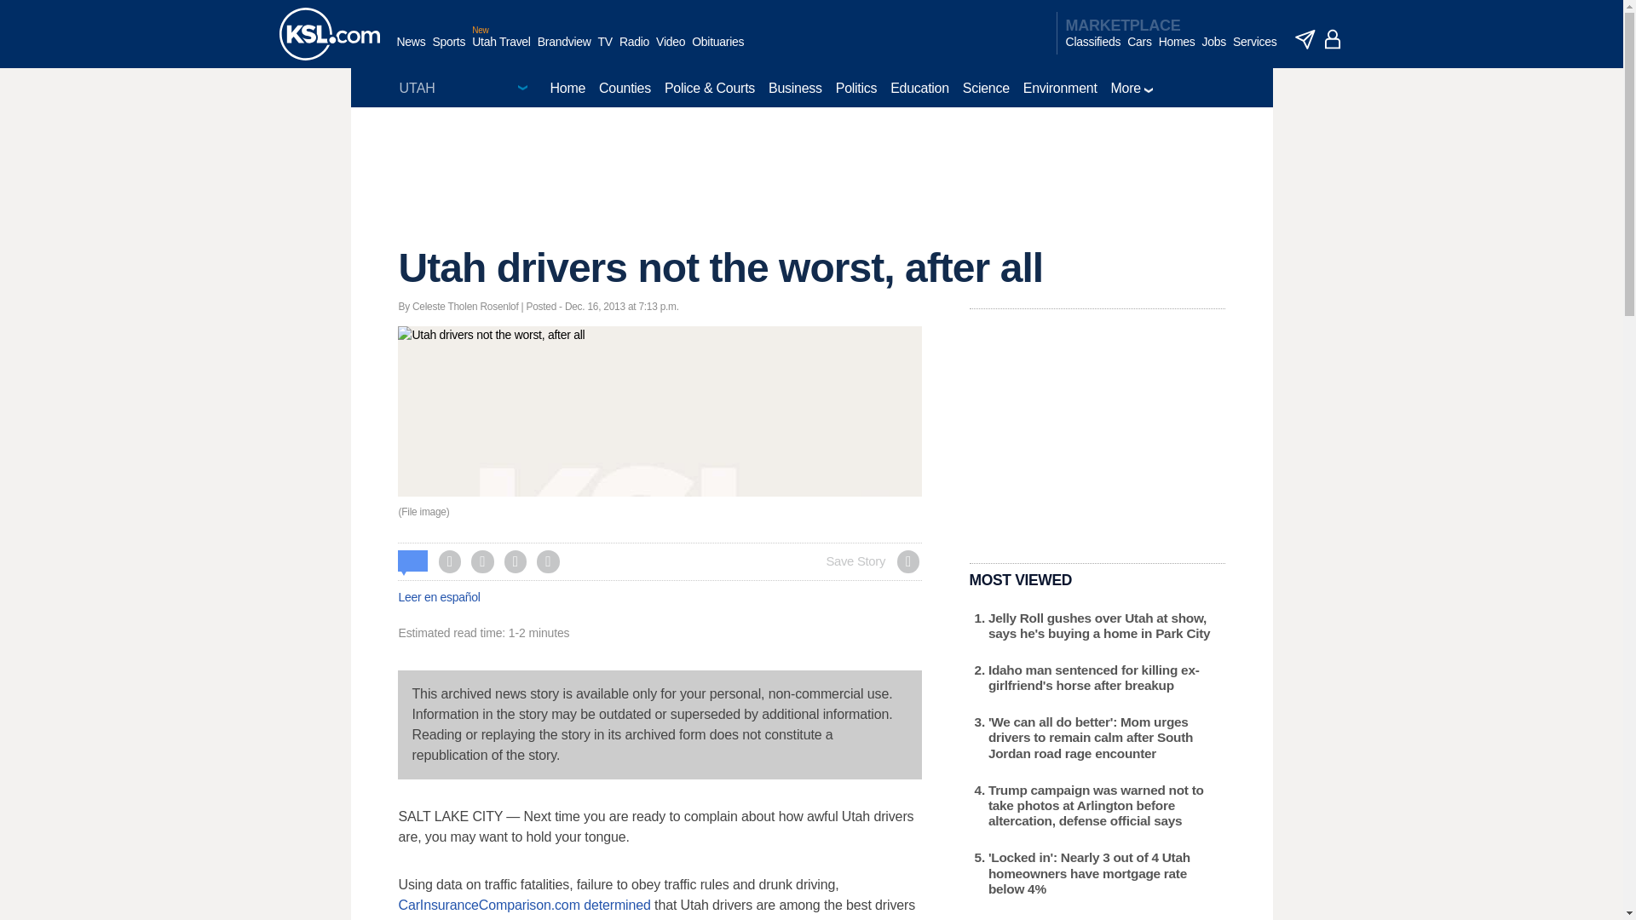 The width and height of the screenshot is (1636, 920). What do you see at coordinates (329, 34) in the screenshot?
I see `KSL homepage` at bounding box center [329, 34].